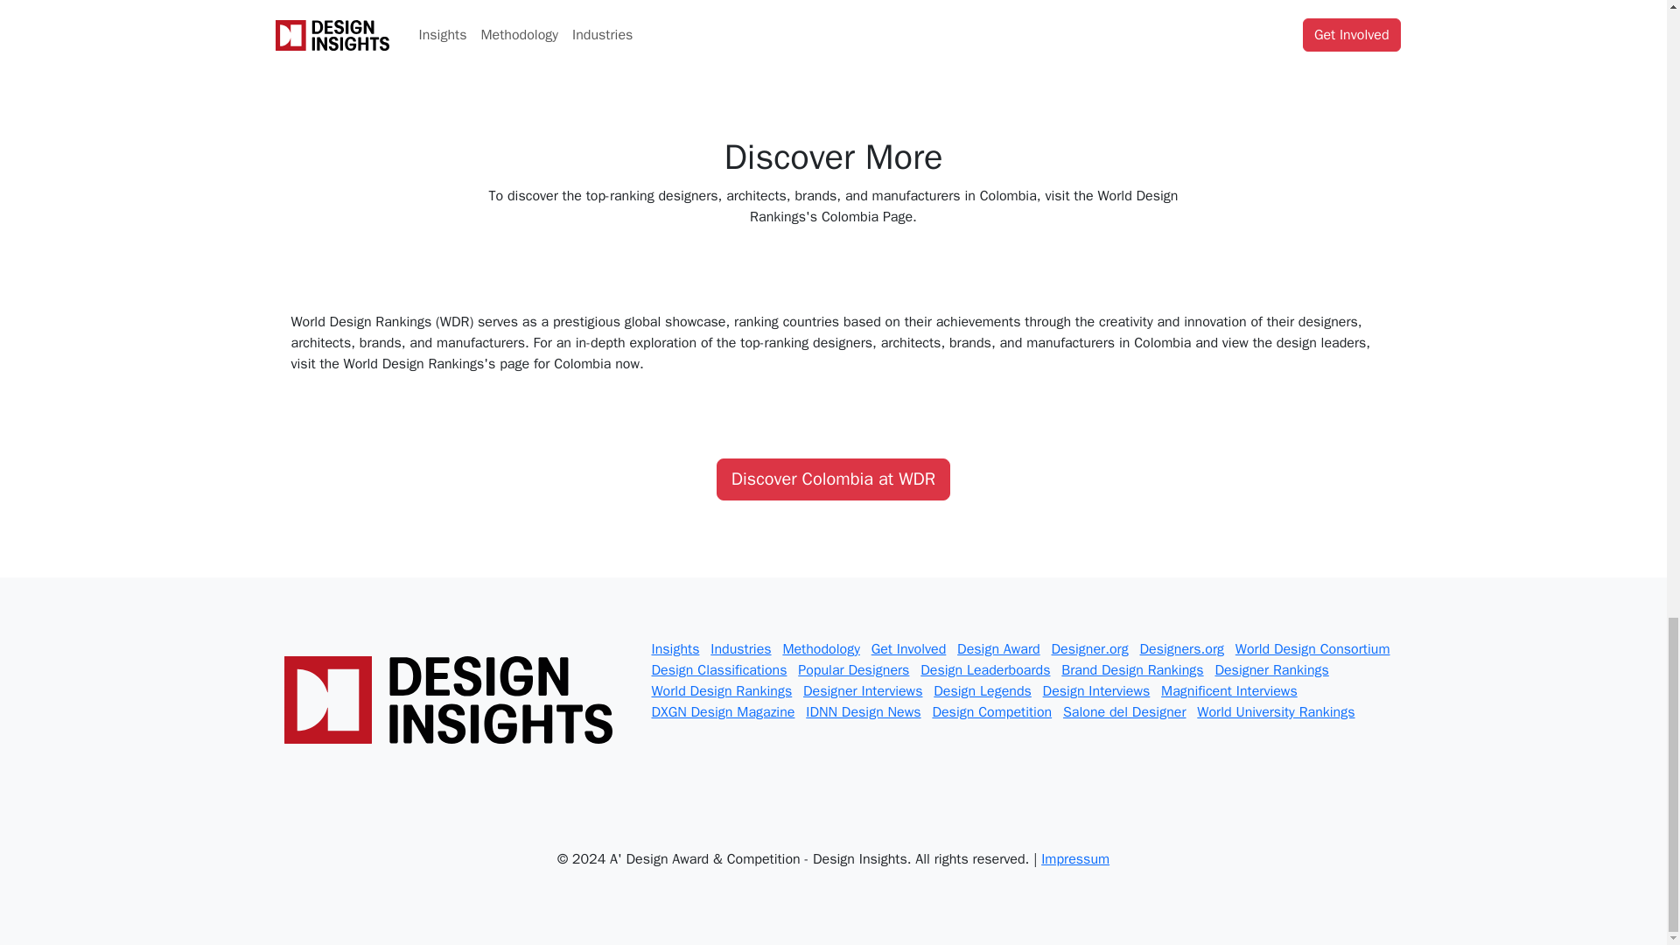 The image size is (1680, 945). I want to click on World University Rankings, so click(1275, 712).